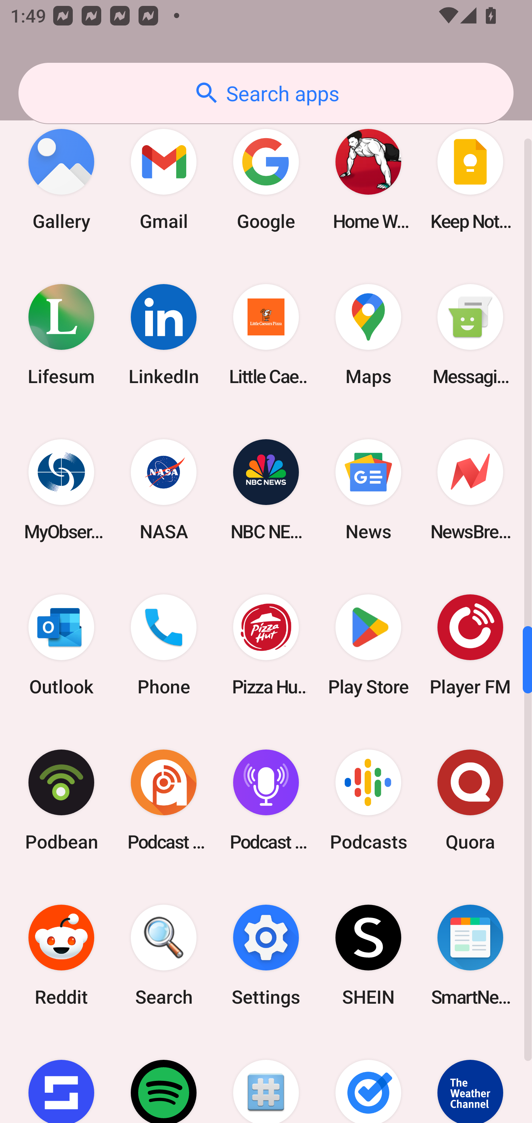  Describe the element at coordinates (164, 489) in the screenshot. I see `NASA` at that location.